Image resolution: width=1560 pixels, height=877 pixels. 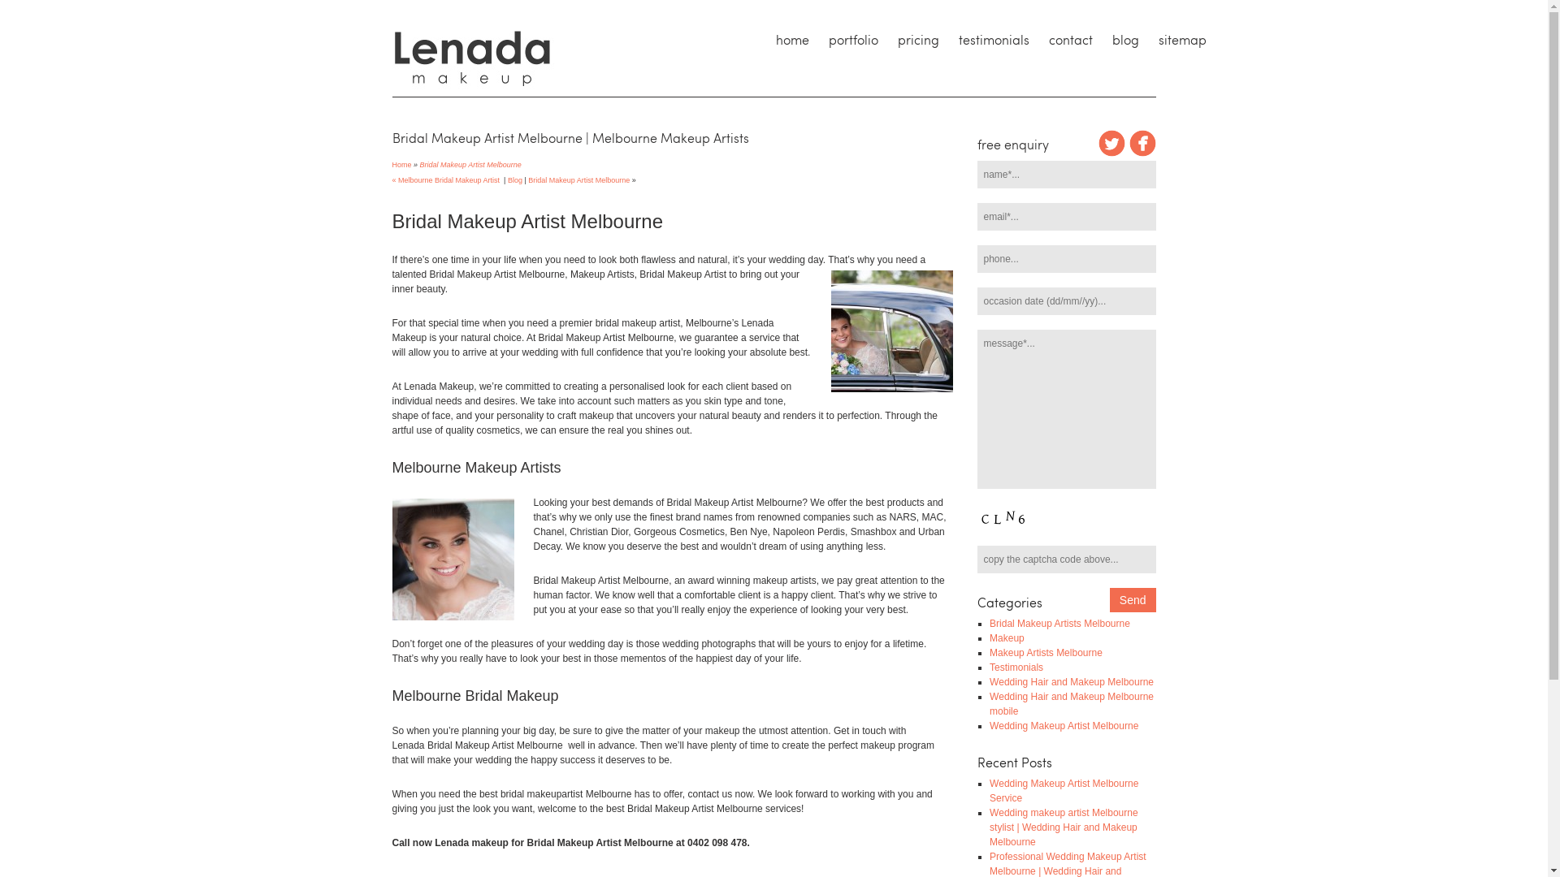 I want to click on Bridal Makeup Artist Melbourne, so click(x=578, y=180).